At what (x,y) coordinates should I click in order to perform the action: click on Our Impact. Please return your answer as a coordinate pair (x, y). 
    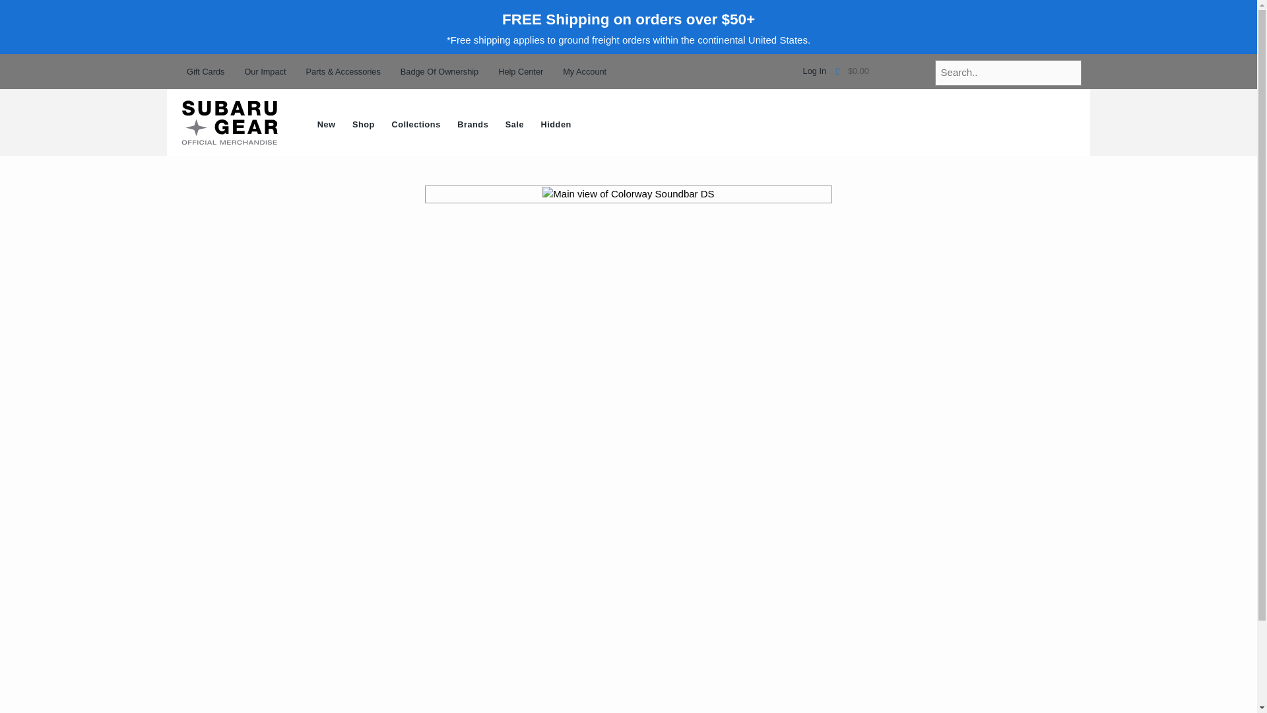
    Looking at the image, I should click on (265, 71).